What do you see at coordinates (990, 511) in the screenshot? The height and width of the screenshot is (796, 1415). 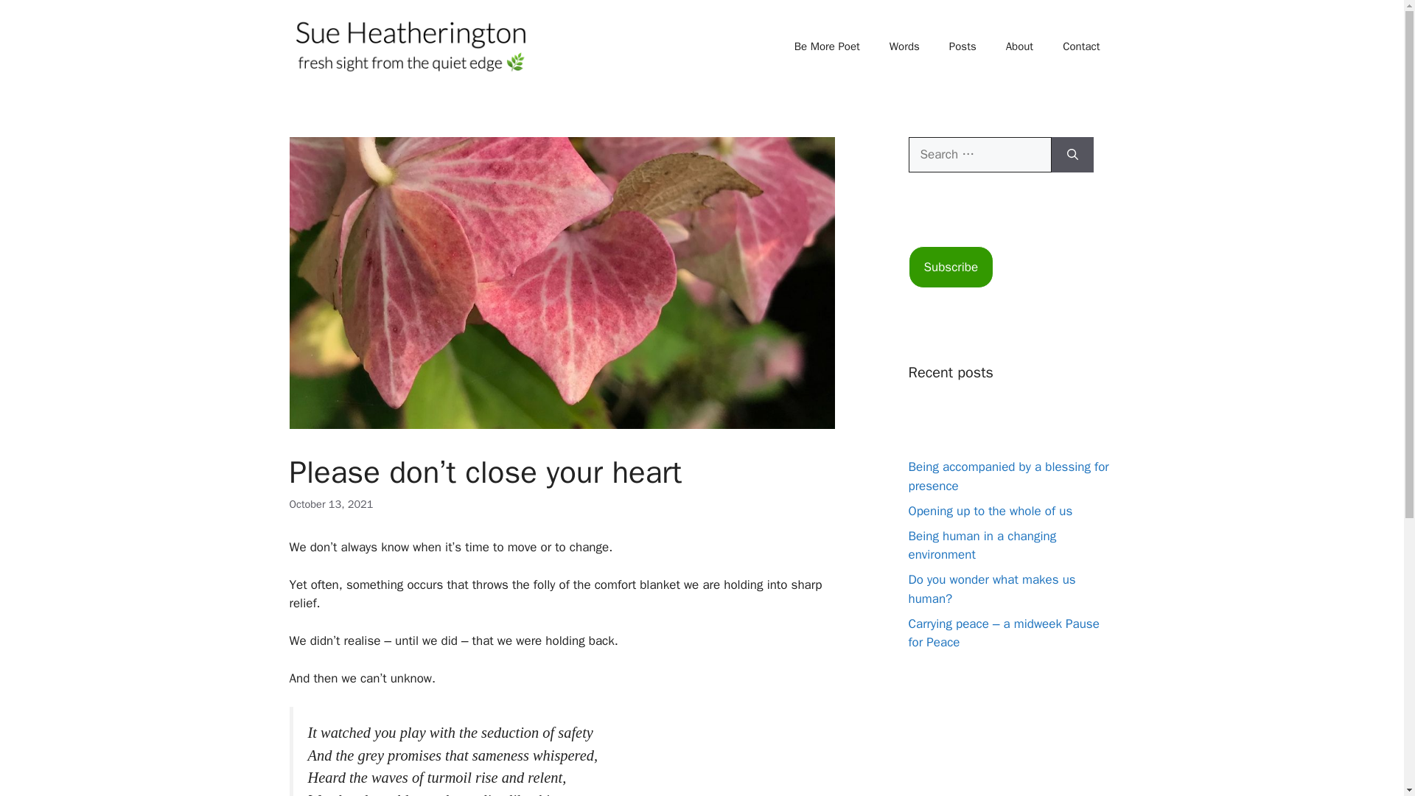 I see `Opening up to the whole of us` at bounding box center [990, 511].